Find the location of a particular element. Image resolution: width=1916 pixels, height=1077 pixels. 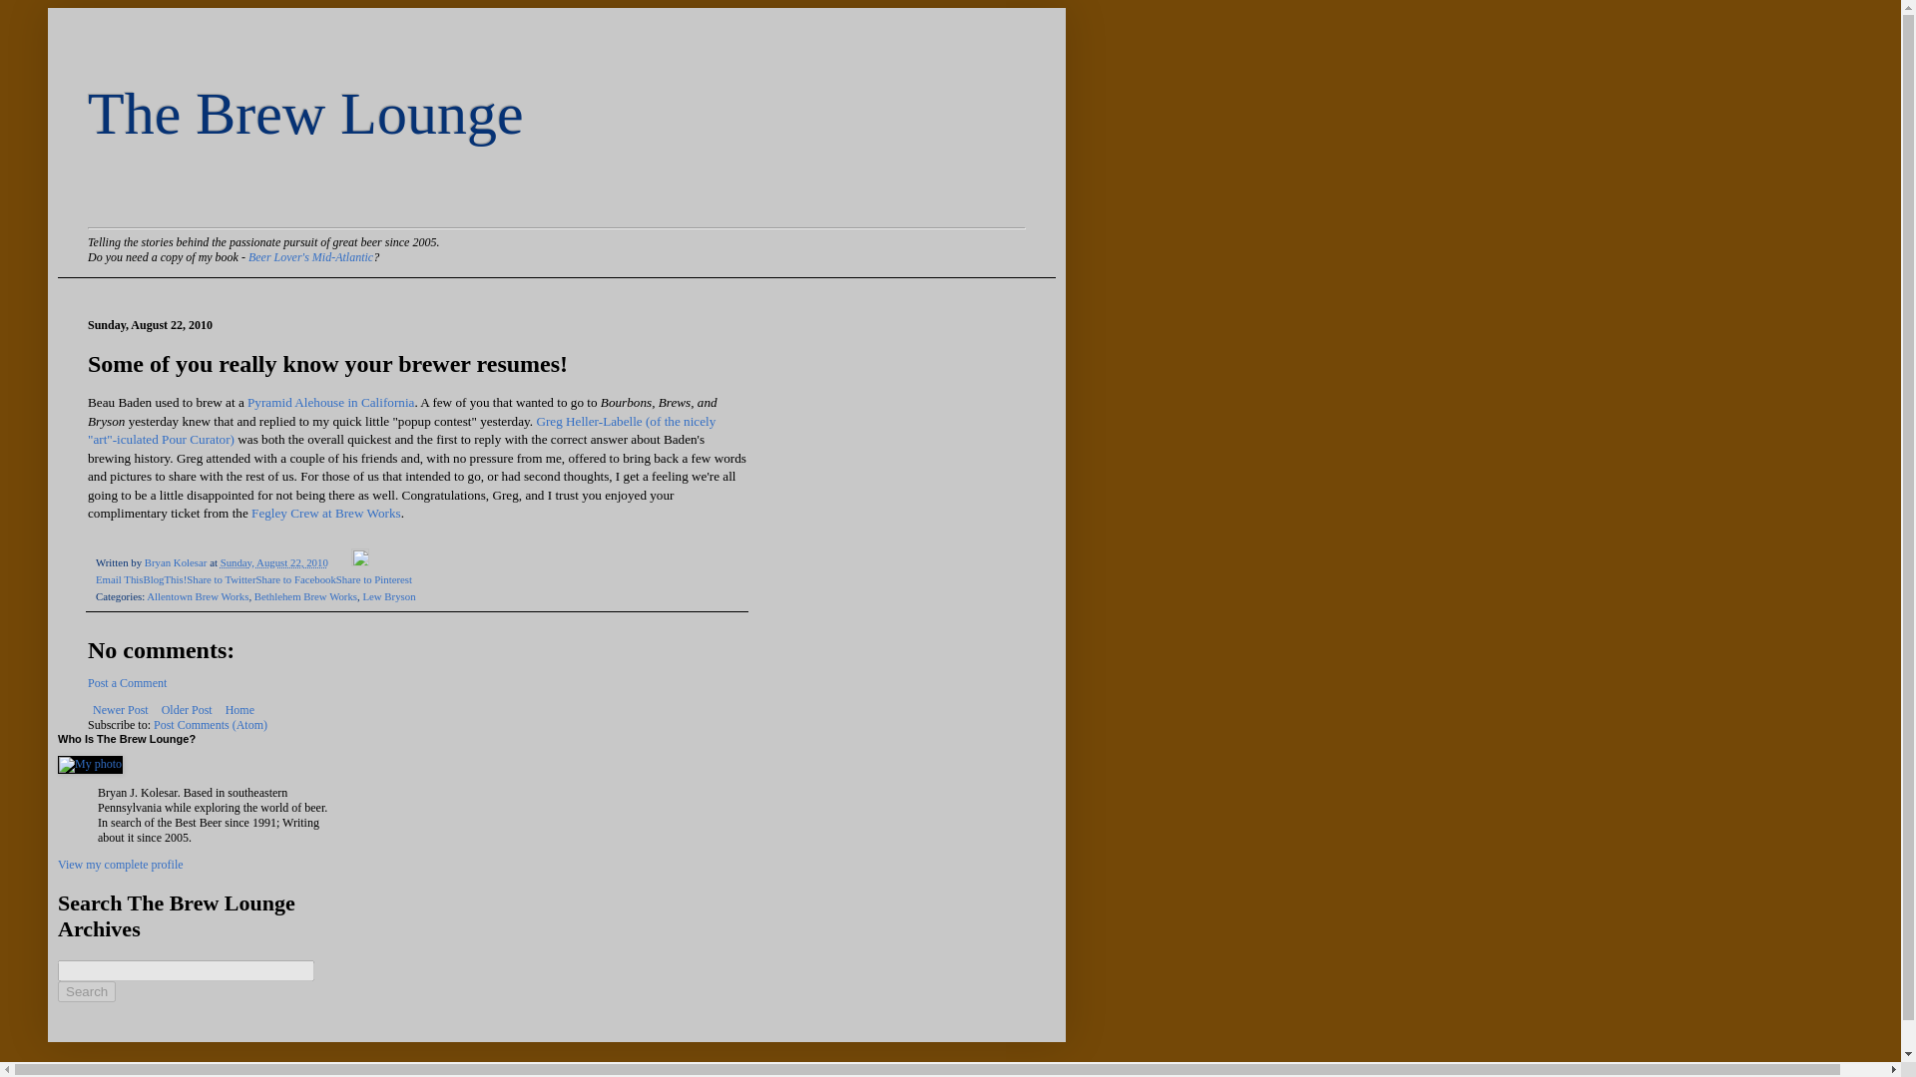

permanent link is located at coordinates (273, 562).